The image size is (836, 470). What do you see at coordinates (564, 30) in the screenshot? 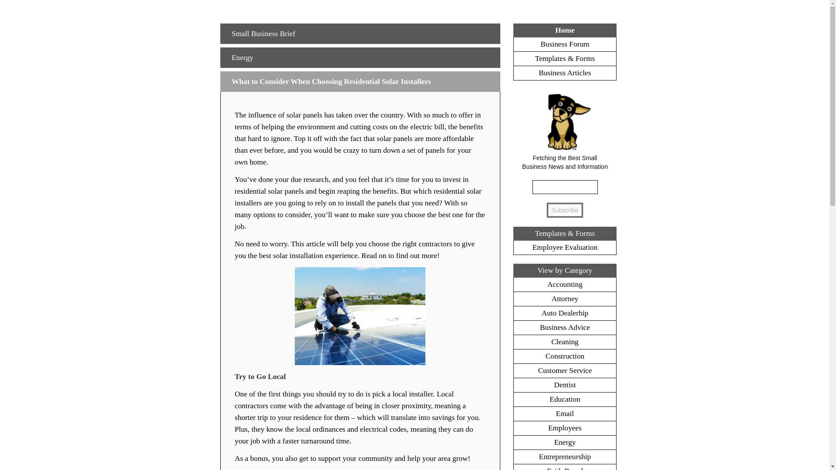
I see `Home` at bounding box center [564, 30].